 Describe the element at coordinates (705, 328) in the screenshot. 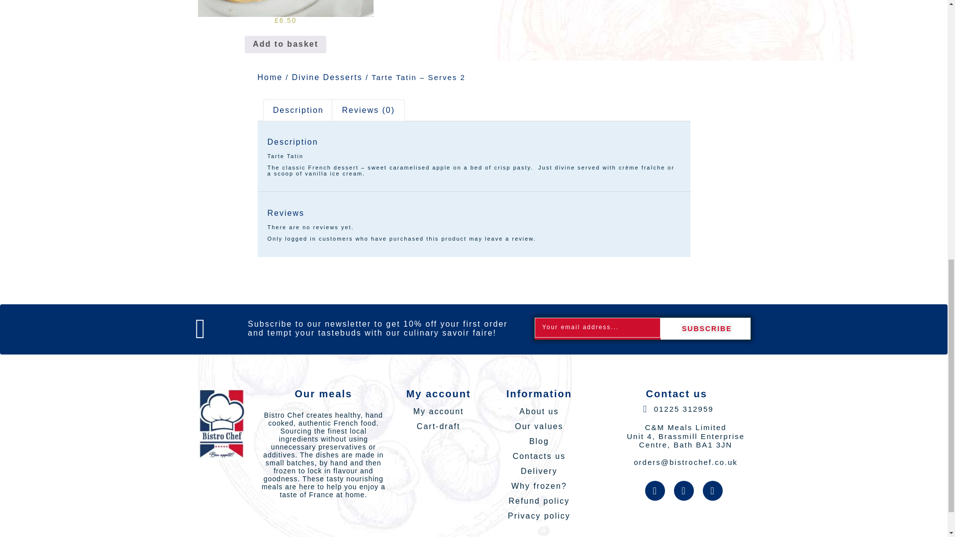

I see `SUBSCRIBE` at that location.